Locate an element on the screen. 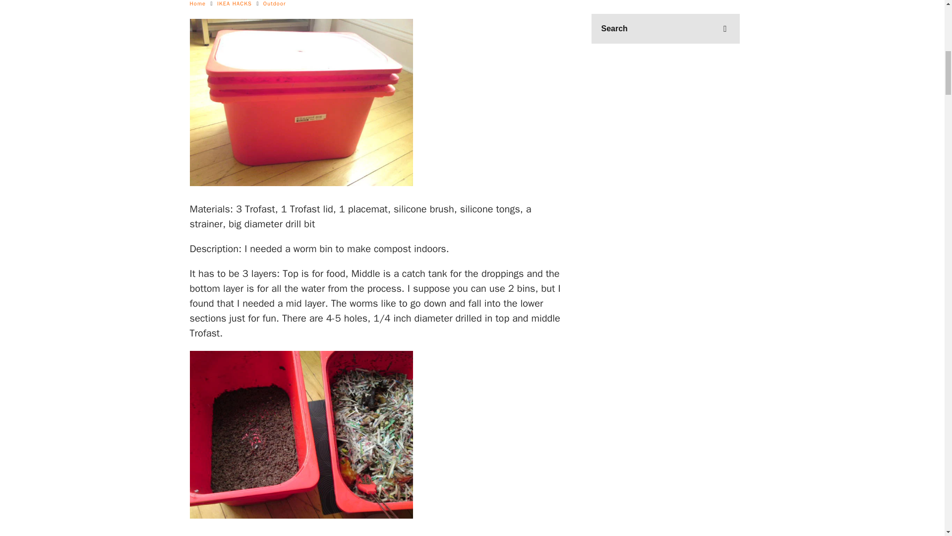  IKEA HACKS is located at coordinates (234, 3).